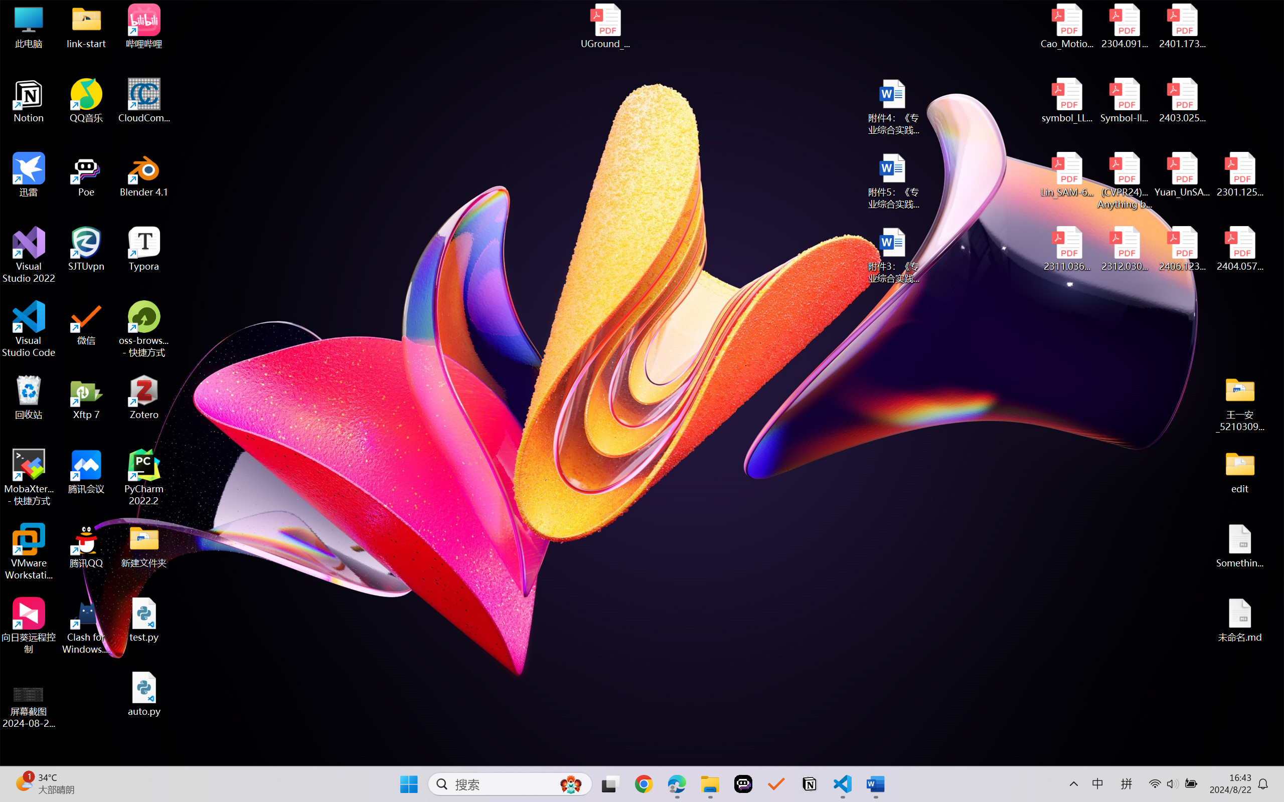  What do you see at coordinates (29, 255) in the screenshot?
I see `Visual Studio 2022` at bounding box center [29, 255].